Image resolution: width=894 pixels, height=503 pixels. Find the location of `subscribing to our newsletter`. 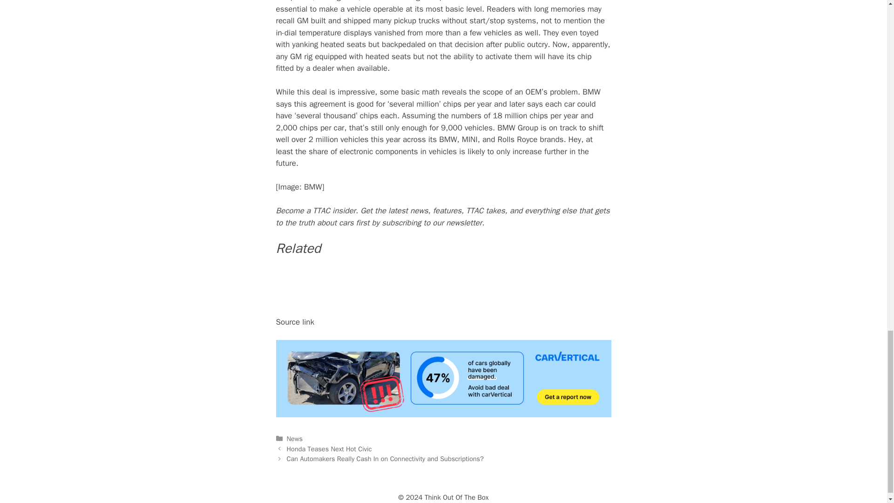

subscribing to our newsletter is located at coordinates (431, 223).